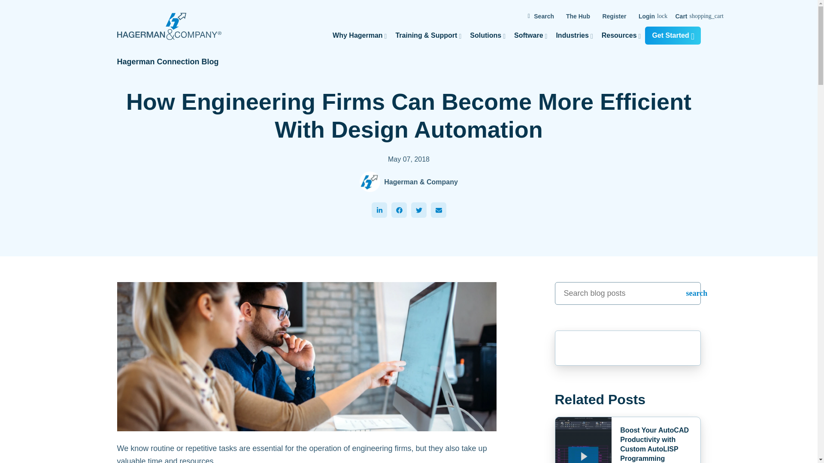 This screenshot has width=824, height=463. I want to click on Email, so click(439, 210).